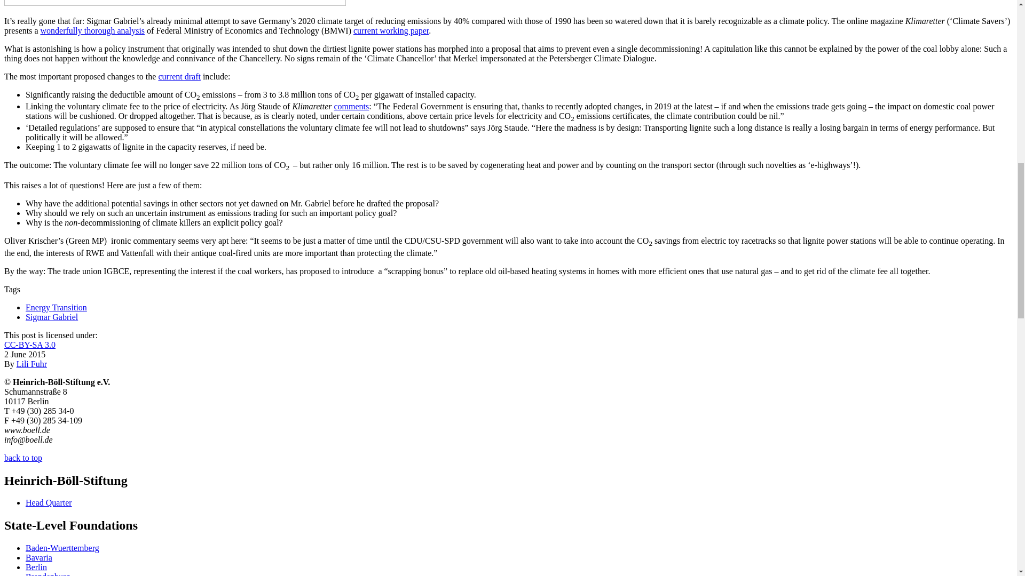 The image size is (1025, 576). What do you see at coordinates (36, 567) in the screenshot?
I see `Berlin` at bounding box center [36, 567].